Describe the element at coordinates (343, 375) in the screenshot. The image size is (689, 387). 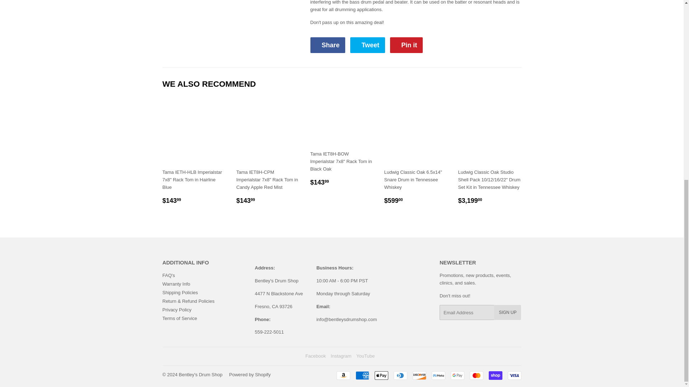
I see `Amazon` at that location.